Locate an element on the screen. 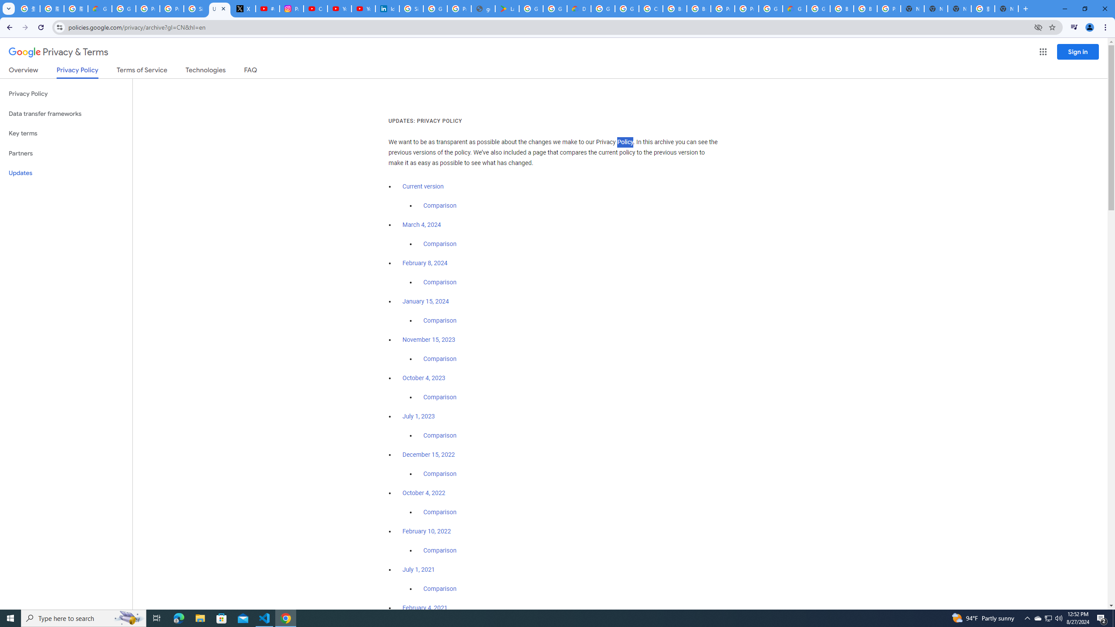 The height and width of the screenshot is (627, 1115). Google Cloud Platform is located at coordinates (603, 9).